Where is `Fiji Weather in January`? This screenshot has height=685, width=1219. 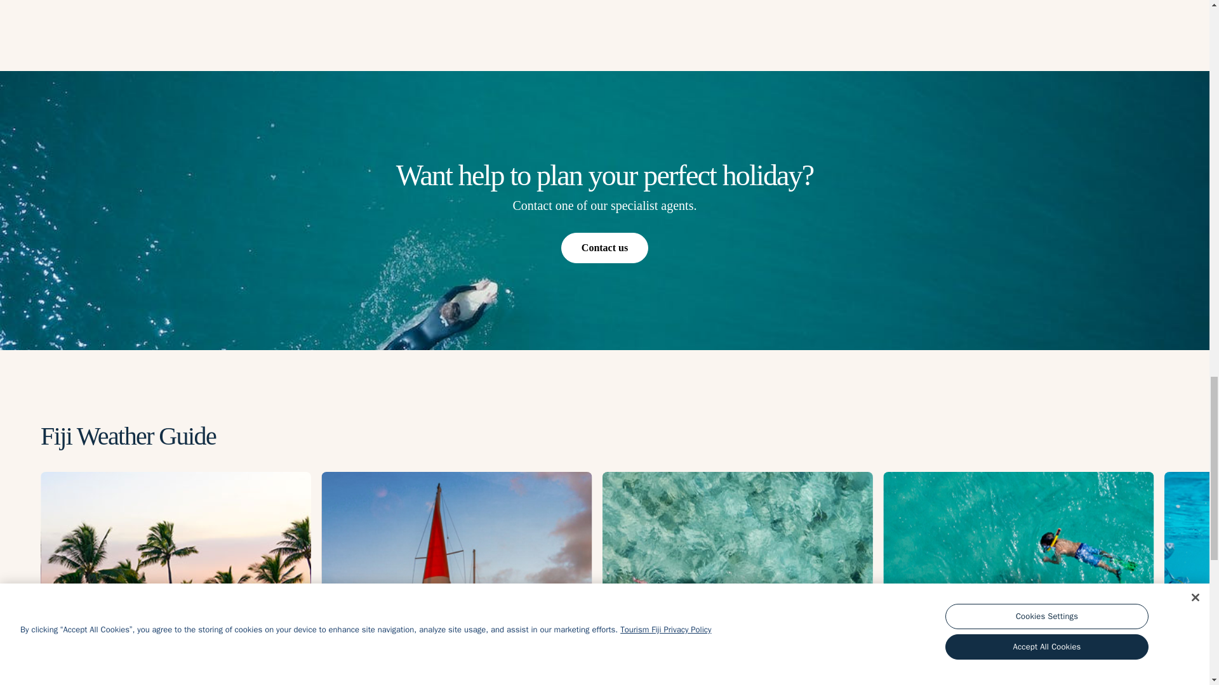 Fiji Weather in January is located at coordinates (1018, 578).